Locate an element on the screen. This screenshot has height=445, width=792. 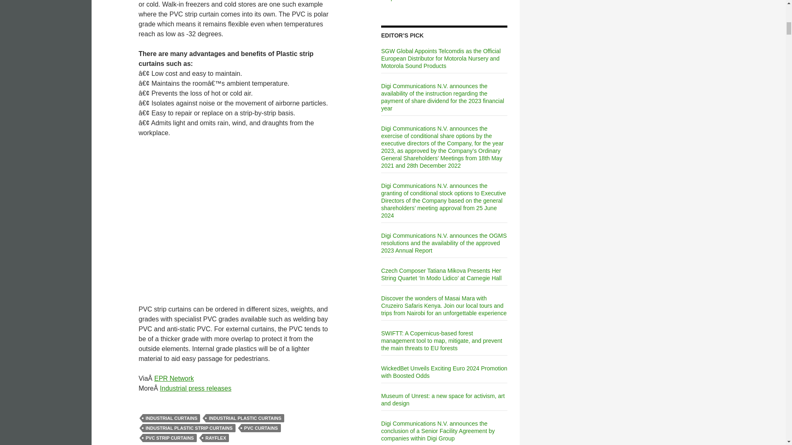
INDUSTRIAL PLASTIC CURTAINS is located at coordinates (245, 418).